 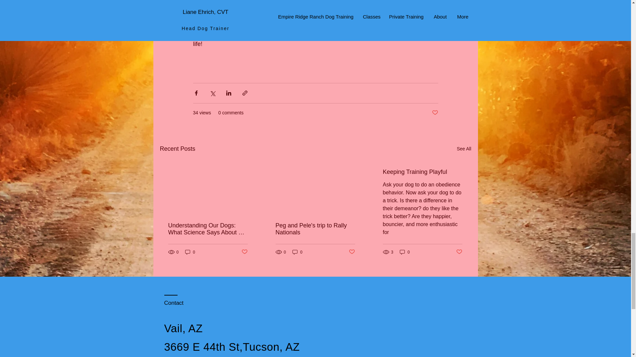 I want to click on Keeping Training Playful, so click(x=422, y=172).